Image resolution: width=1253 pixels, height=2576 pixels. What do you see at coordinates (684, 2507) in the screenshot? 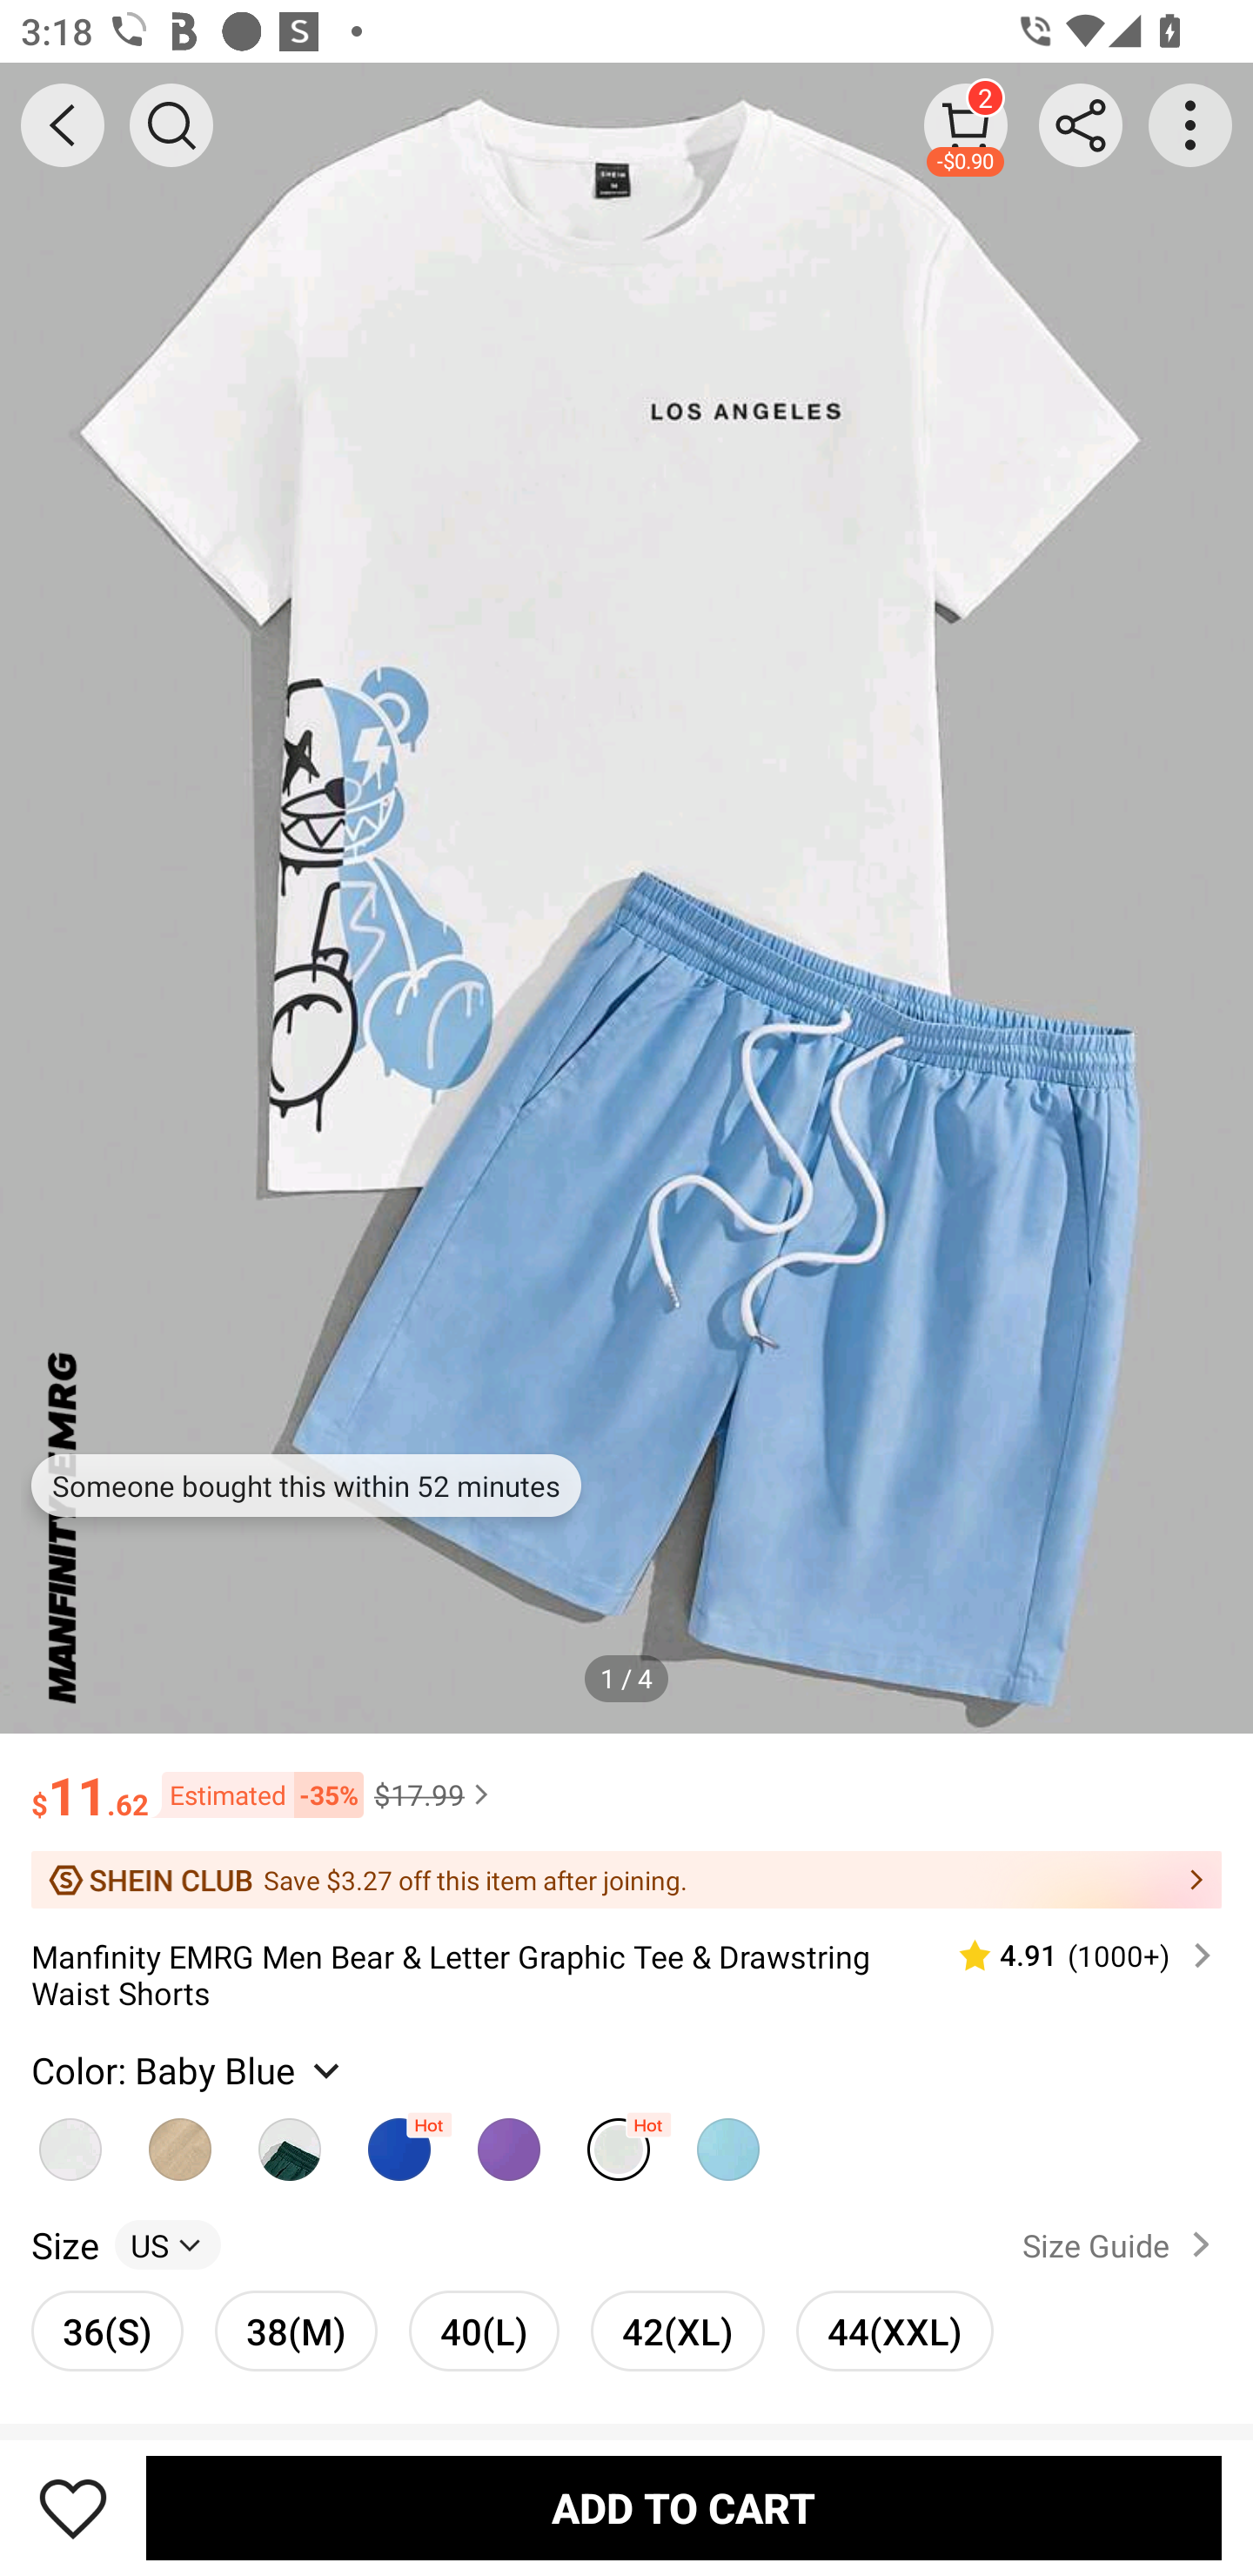
I see `ADD TO CART` at bounding box center [684, 2507].